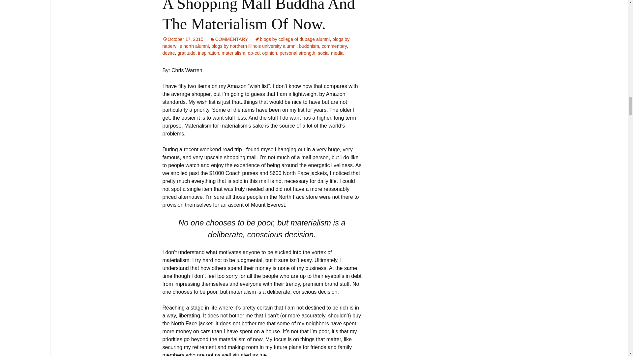 The image size is (633, 356). I want to click on October 17, 2015, so click(183, 39).